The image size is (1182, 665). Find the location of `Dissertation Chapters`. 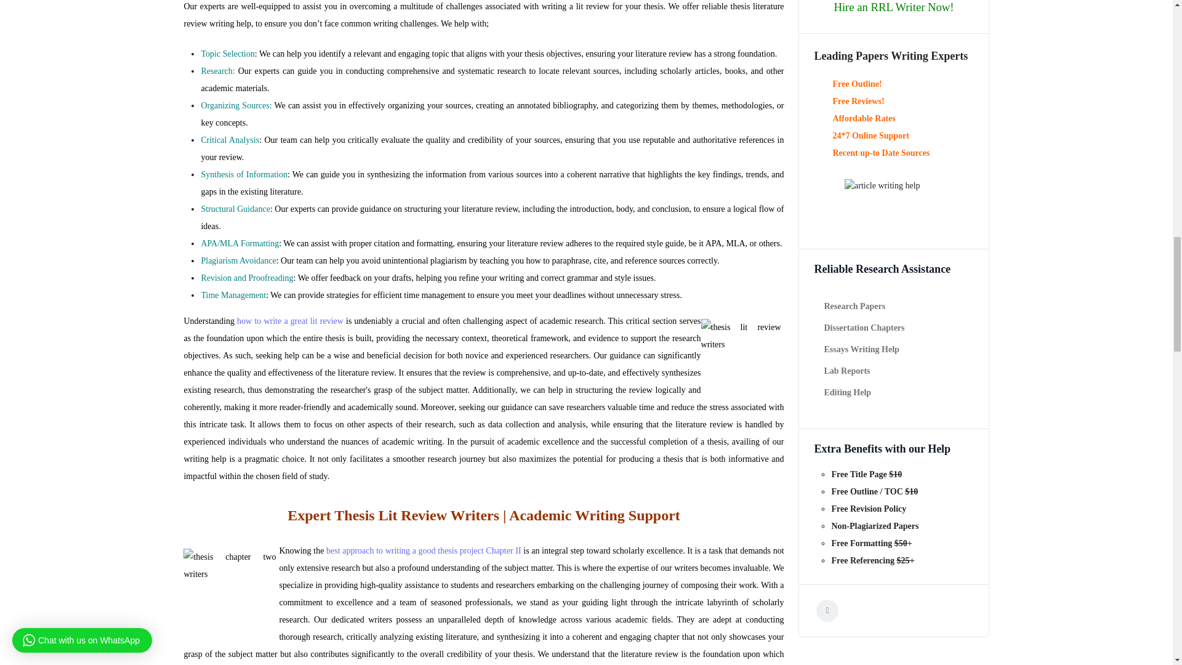

Dissertation Chapters is located at coordinates (864, 328).